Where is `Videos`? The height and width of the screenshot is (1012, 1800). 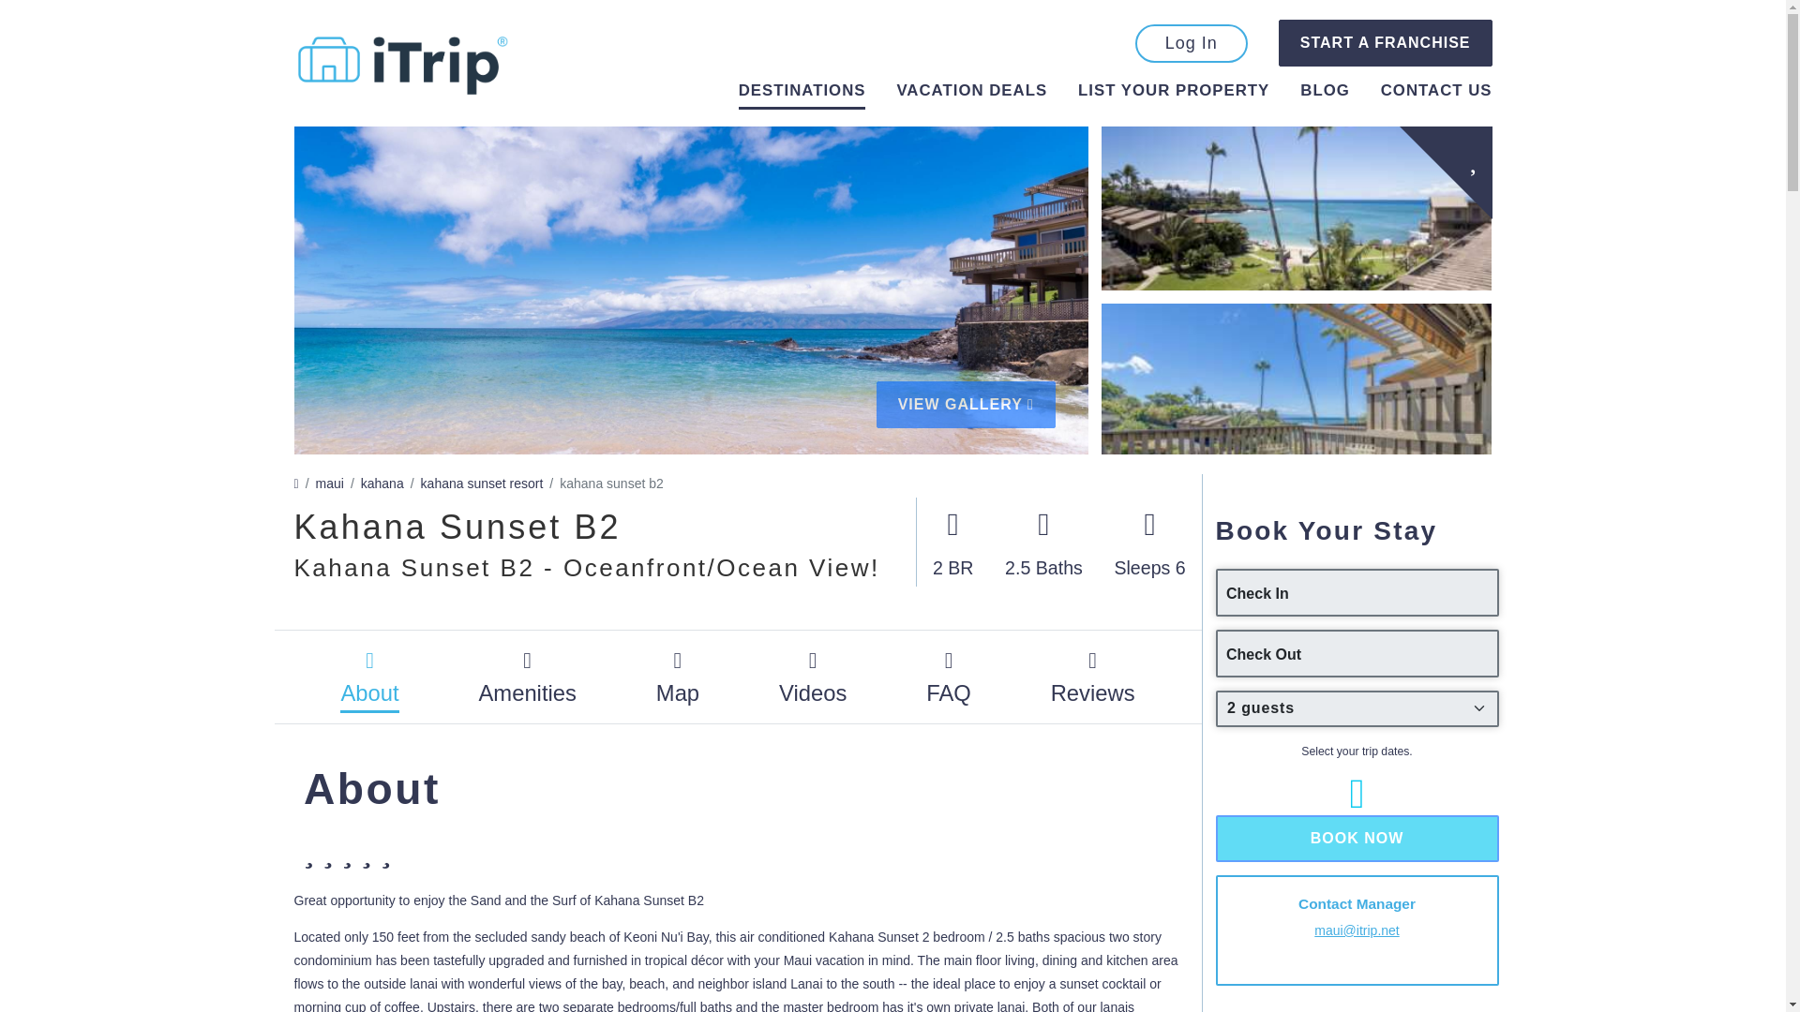 Videos is located at coordinates (812, 677).